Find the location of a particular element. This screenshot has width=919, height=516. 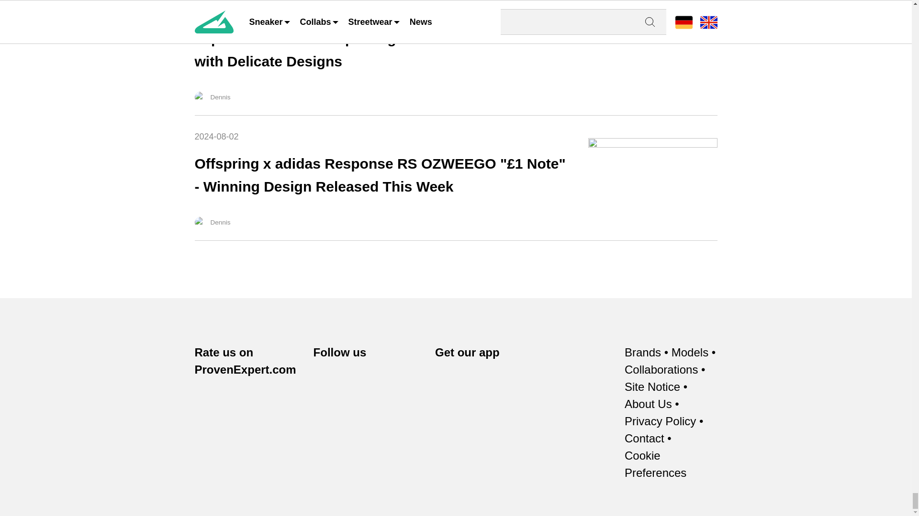

Site Notice is located at coordinates (652, 387).